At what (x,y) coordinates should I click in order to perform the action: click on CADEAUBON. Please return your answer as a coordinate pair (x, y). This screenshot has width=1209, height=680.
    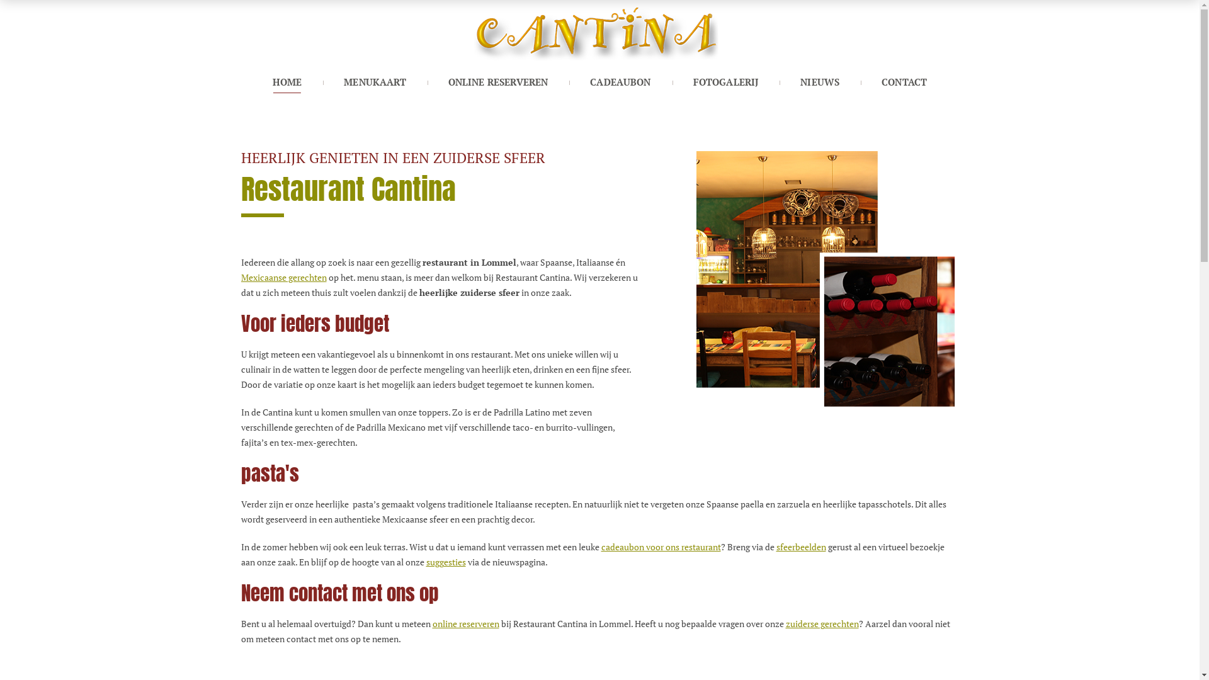
    Looking at the image, I should click on (620, 81).